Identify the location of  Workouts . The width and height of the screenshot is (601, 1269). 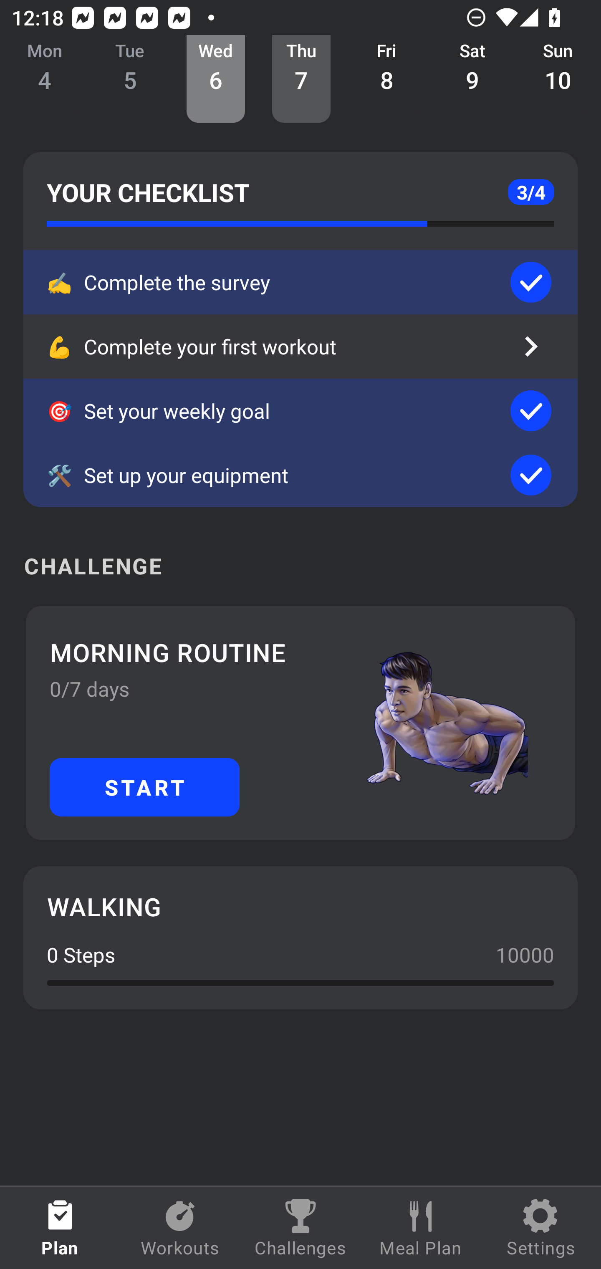
(180, 1228).